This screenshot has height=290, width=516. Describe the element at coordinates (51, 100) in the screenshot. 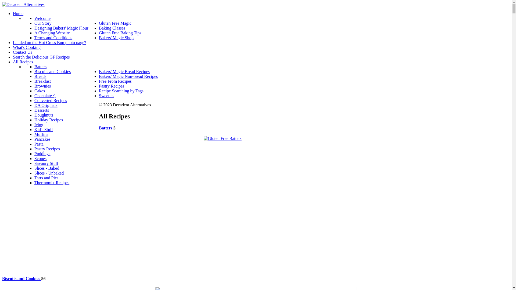

I see `Converted Recipes` at that location.